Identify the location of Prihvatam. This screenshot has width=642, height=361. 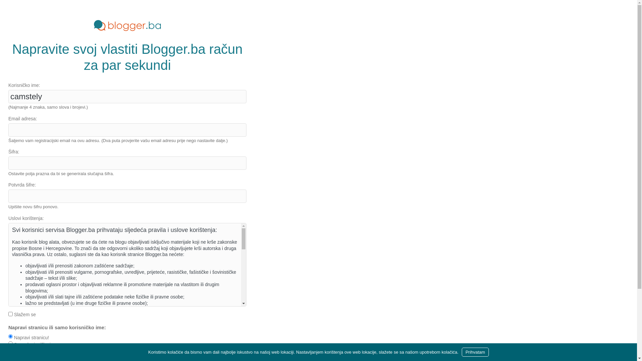
(475, 352).